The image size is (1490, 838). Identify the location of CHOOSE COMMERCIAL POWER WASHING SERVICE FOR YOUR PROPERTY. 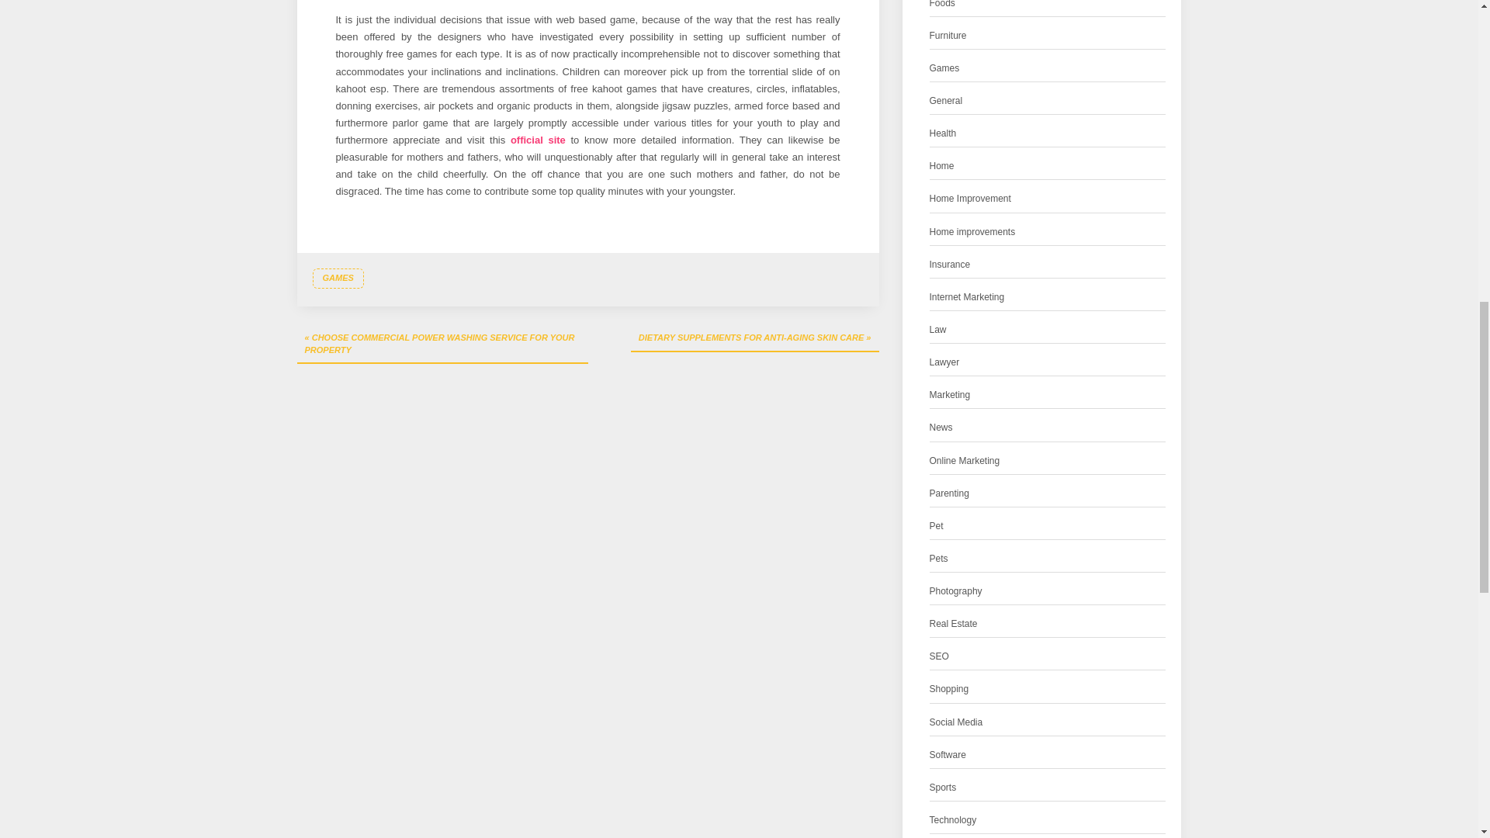
(442, 345).